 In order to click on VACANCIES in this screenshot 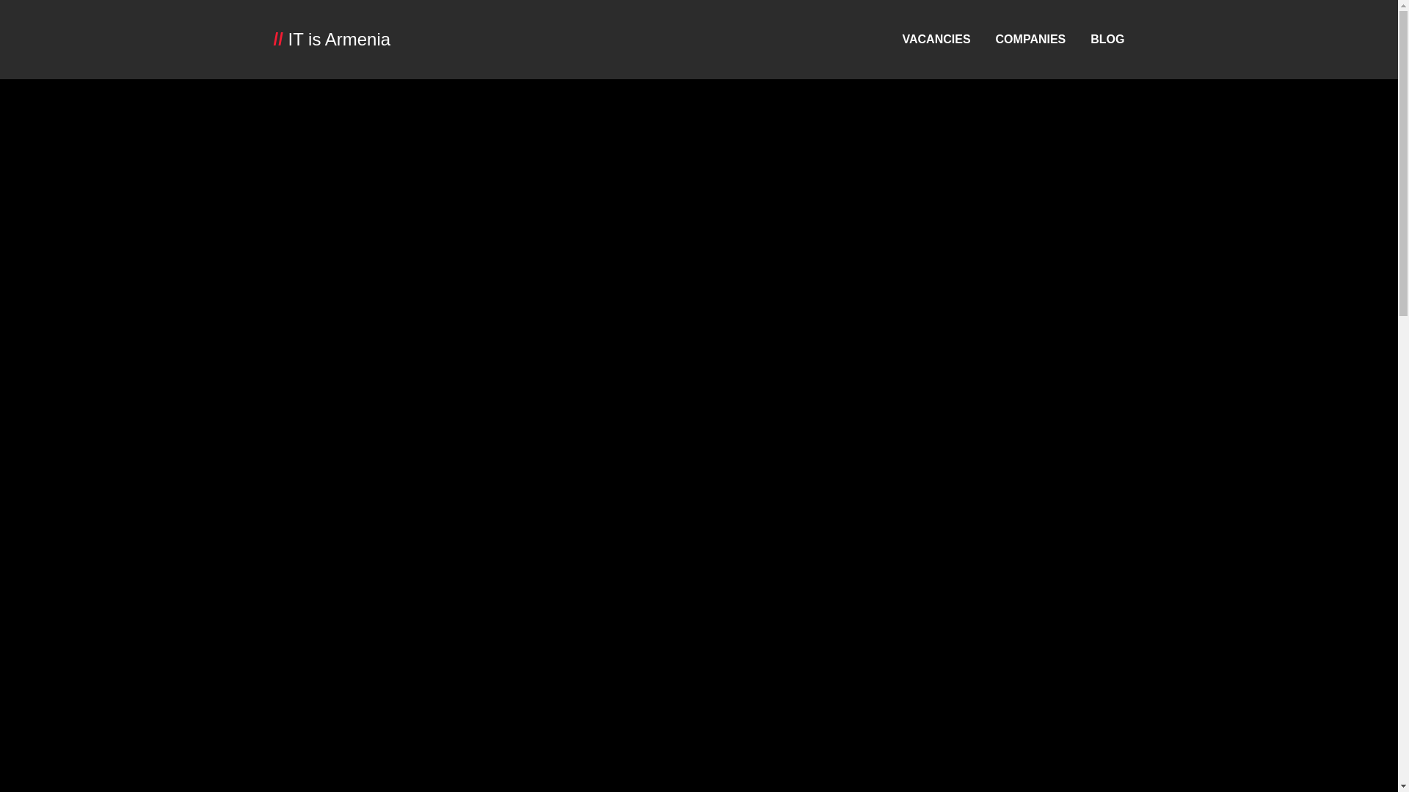, I will do `click(936, 39)`.